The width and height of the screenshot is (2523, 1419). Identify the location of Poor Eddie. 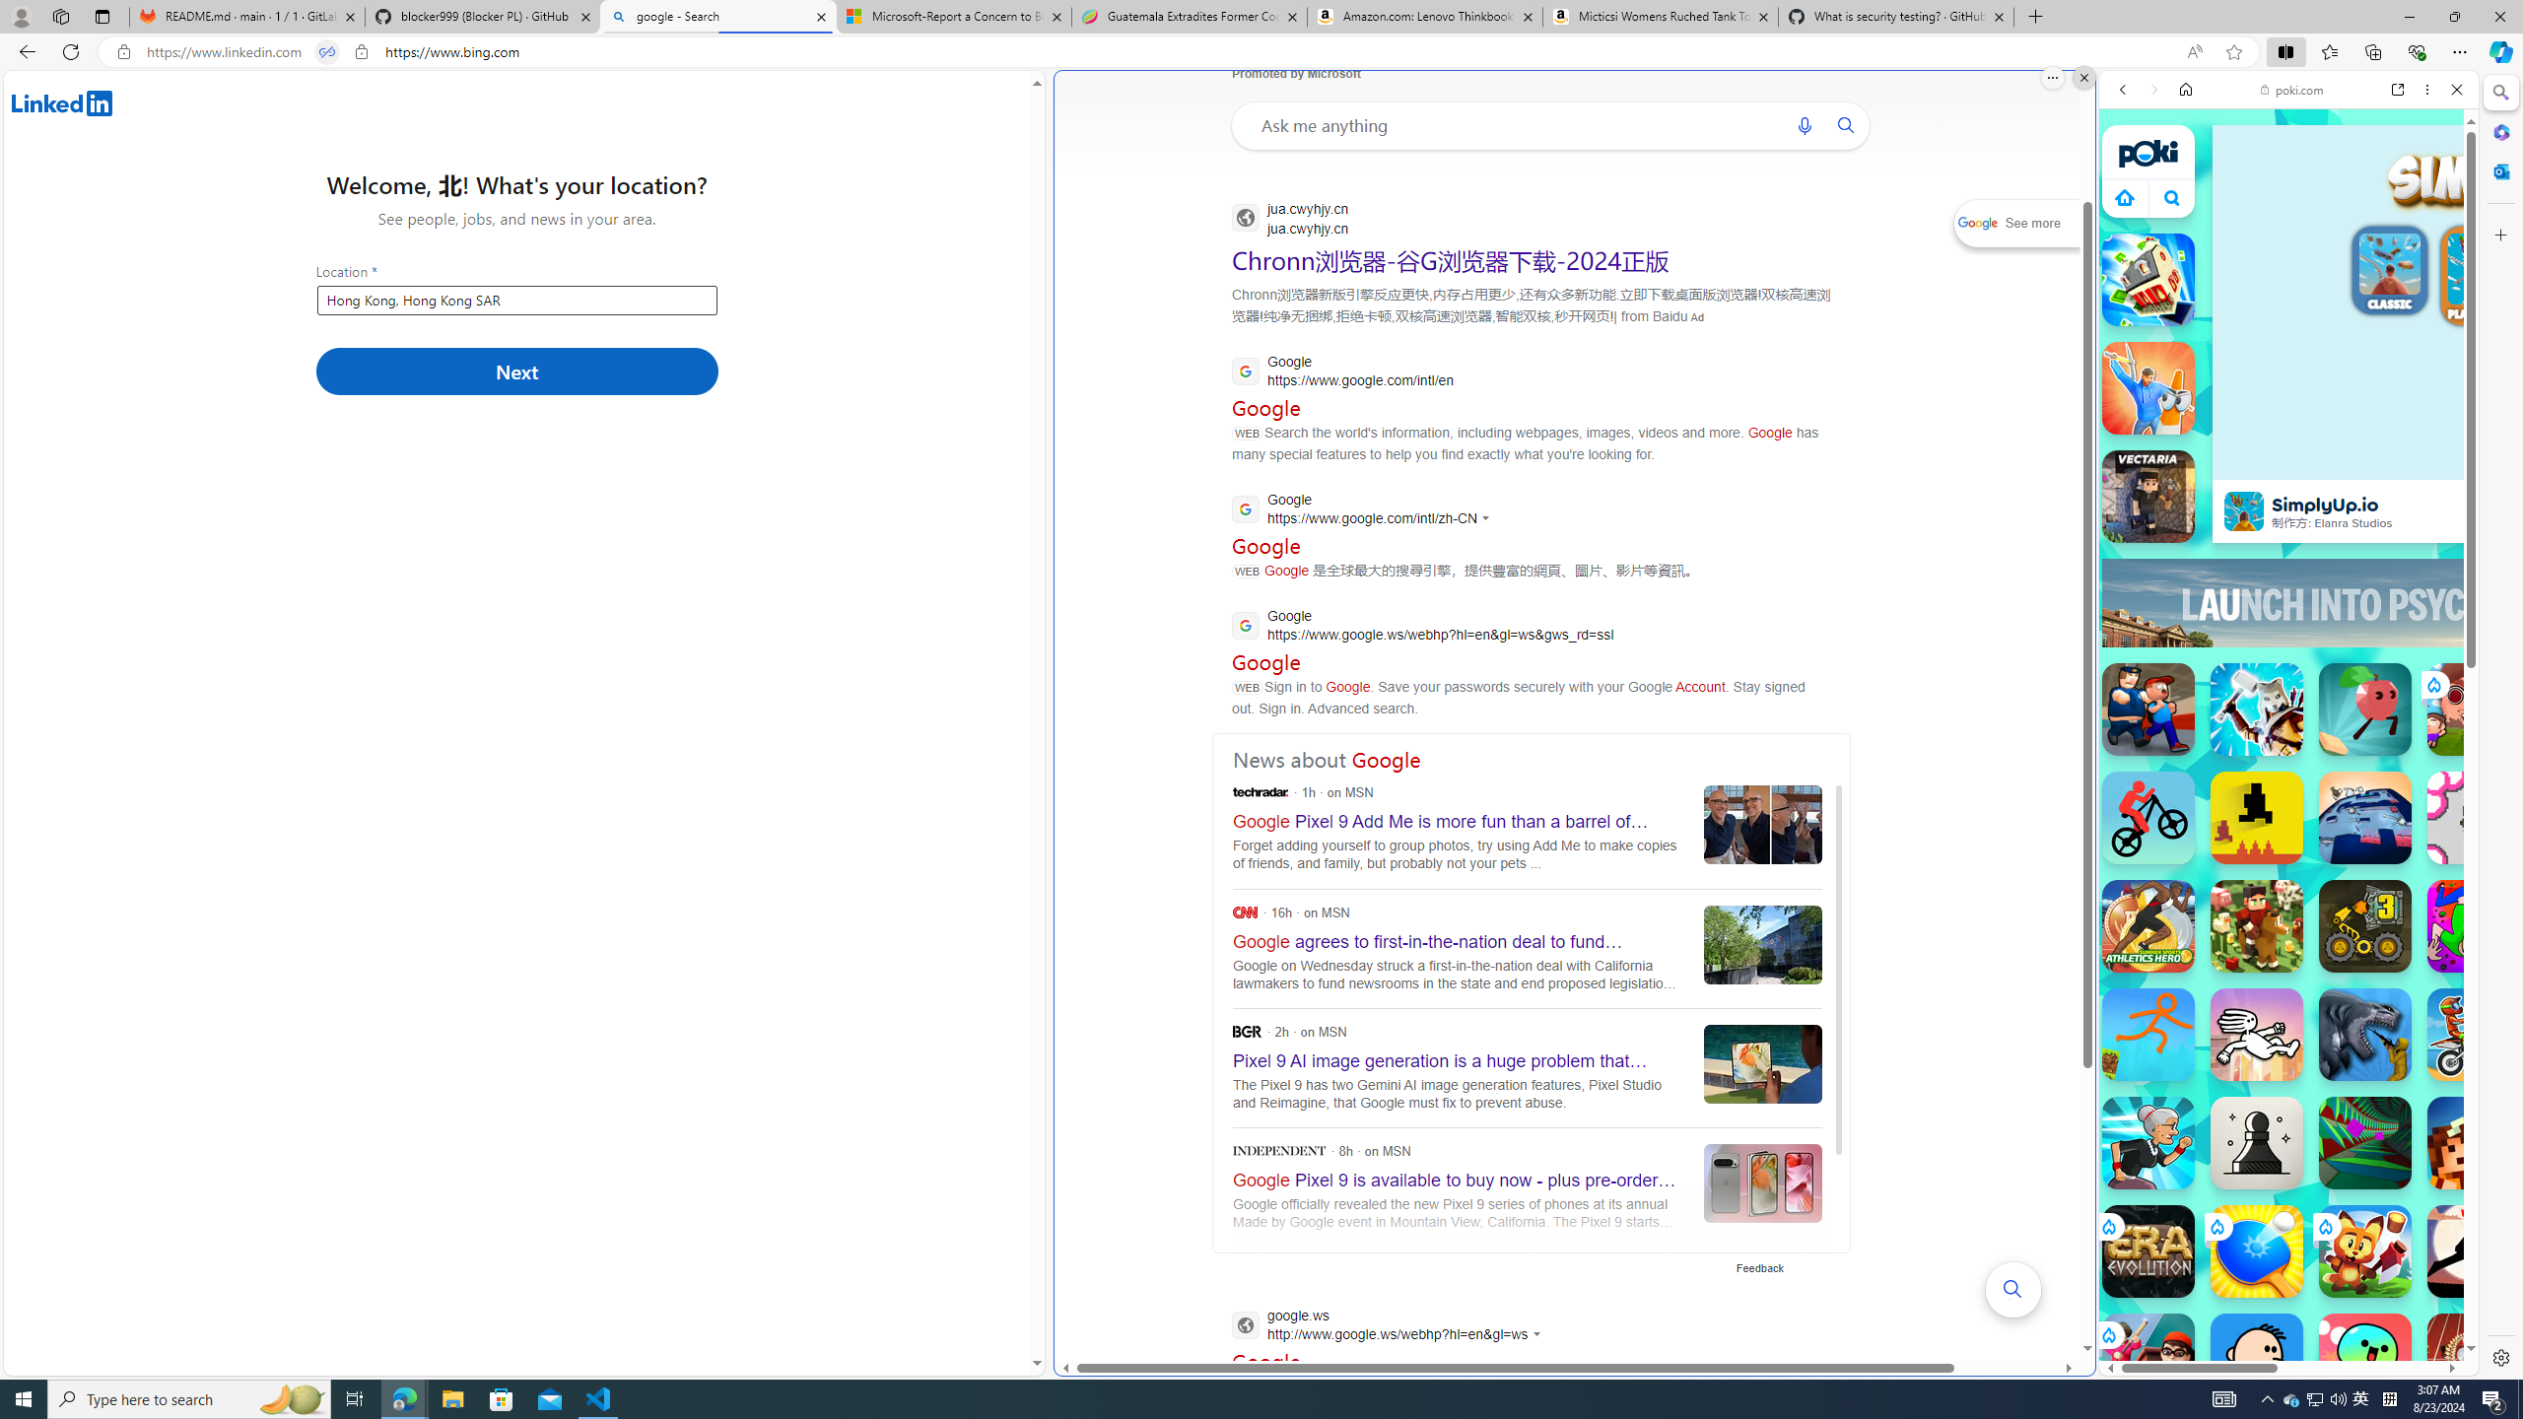
(2257, 1360).